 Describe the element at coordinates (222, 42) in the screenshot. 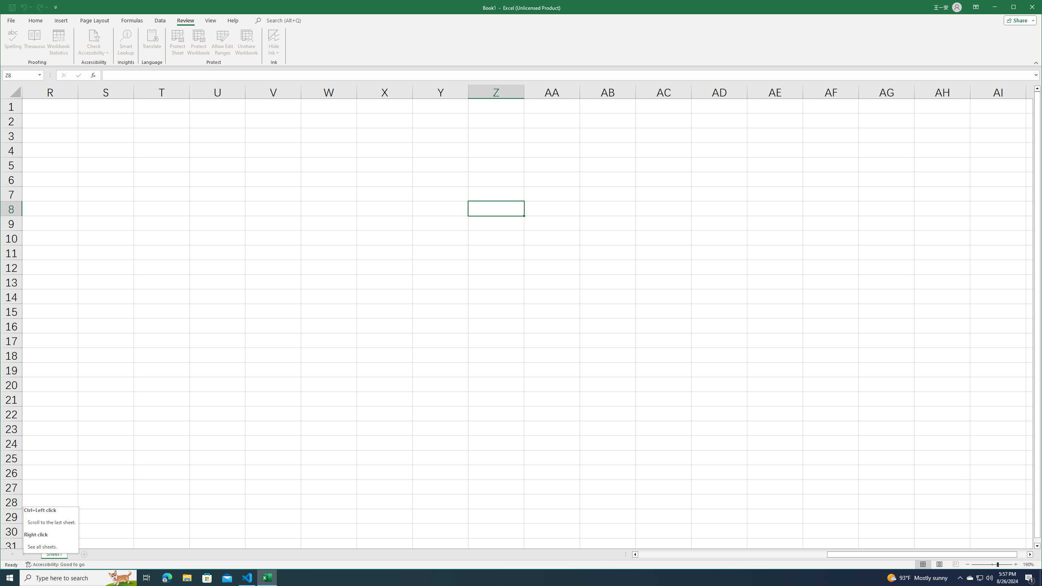

I see `Allow Edit Ranges` at that location.